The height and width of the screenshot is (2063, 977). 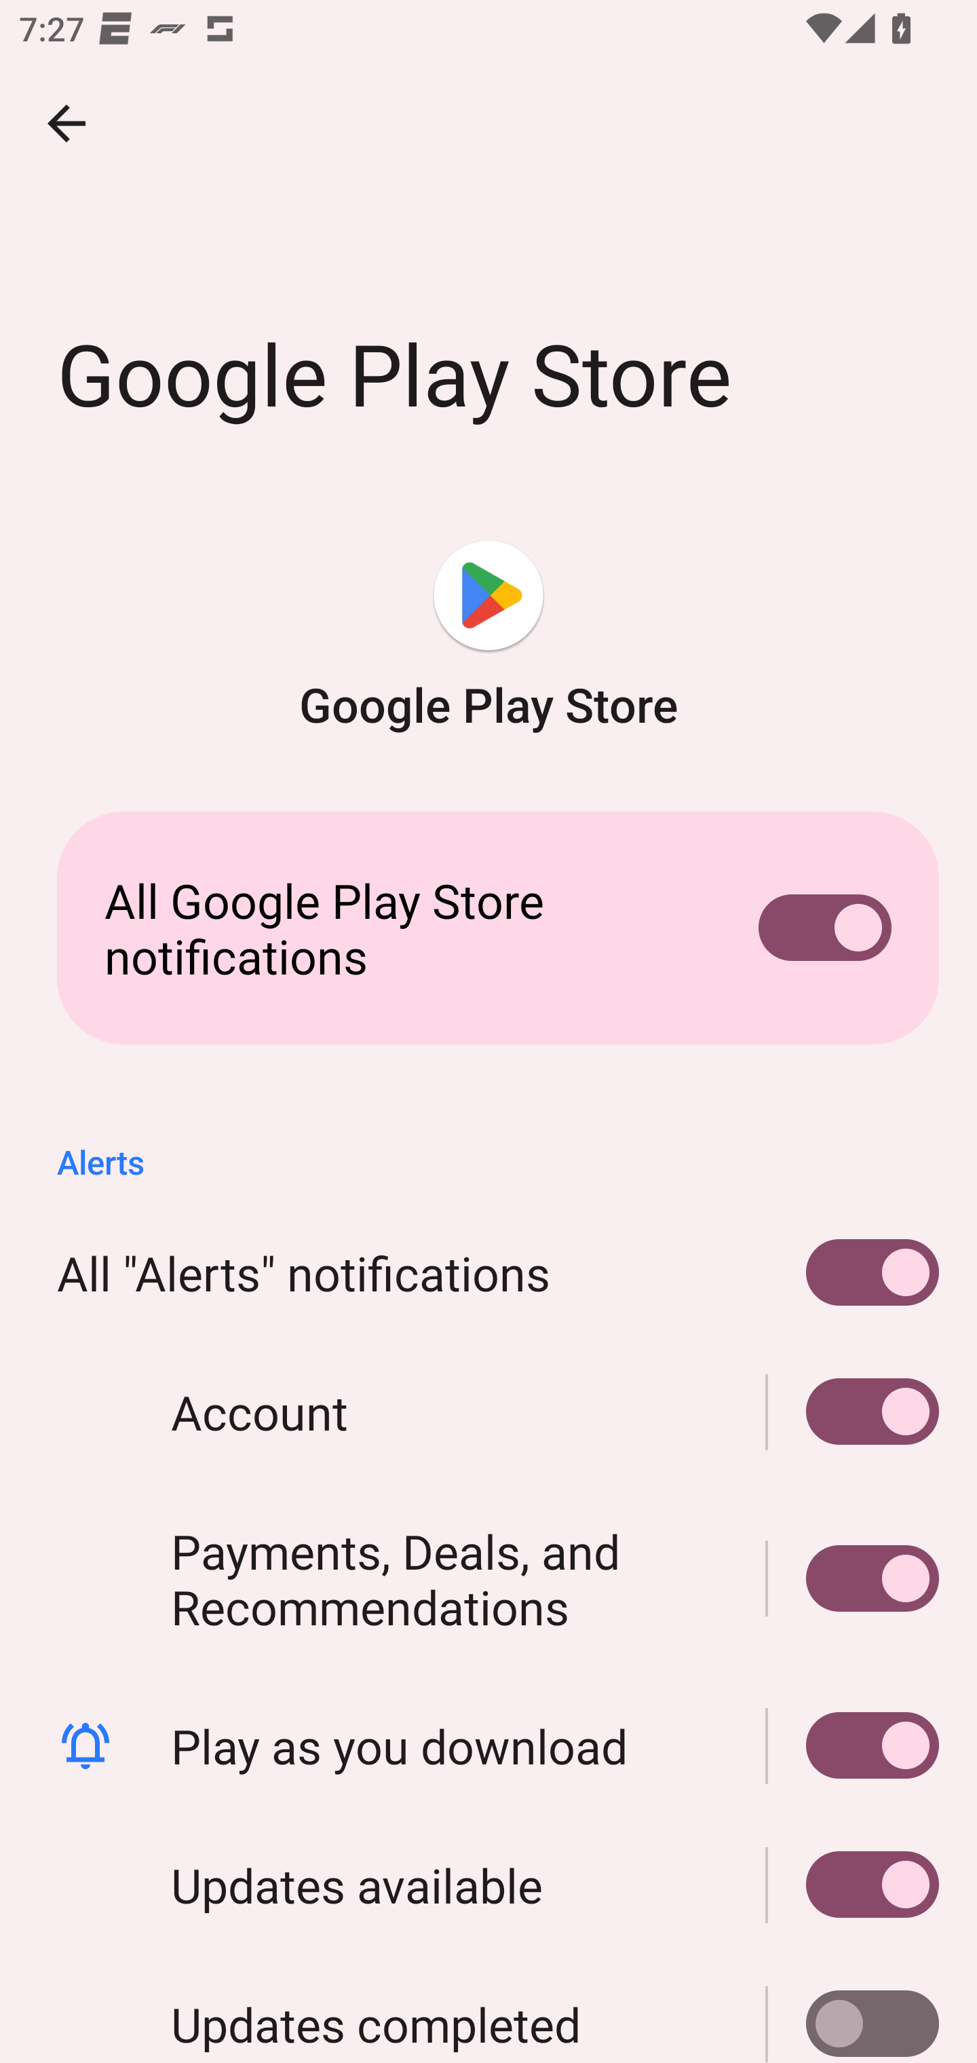 I want to click on Updates available, so click(x=853, y=1884).